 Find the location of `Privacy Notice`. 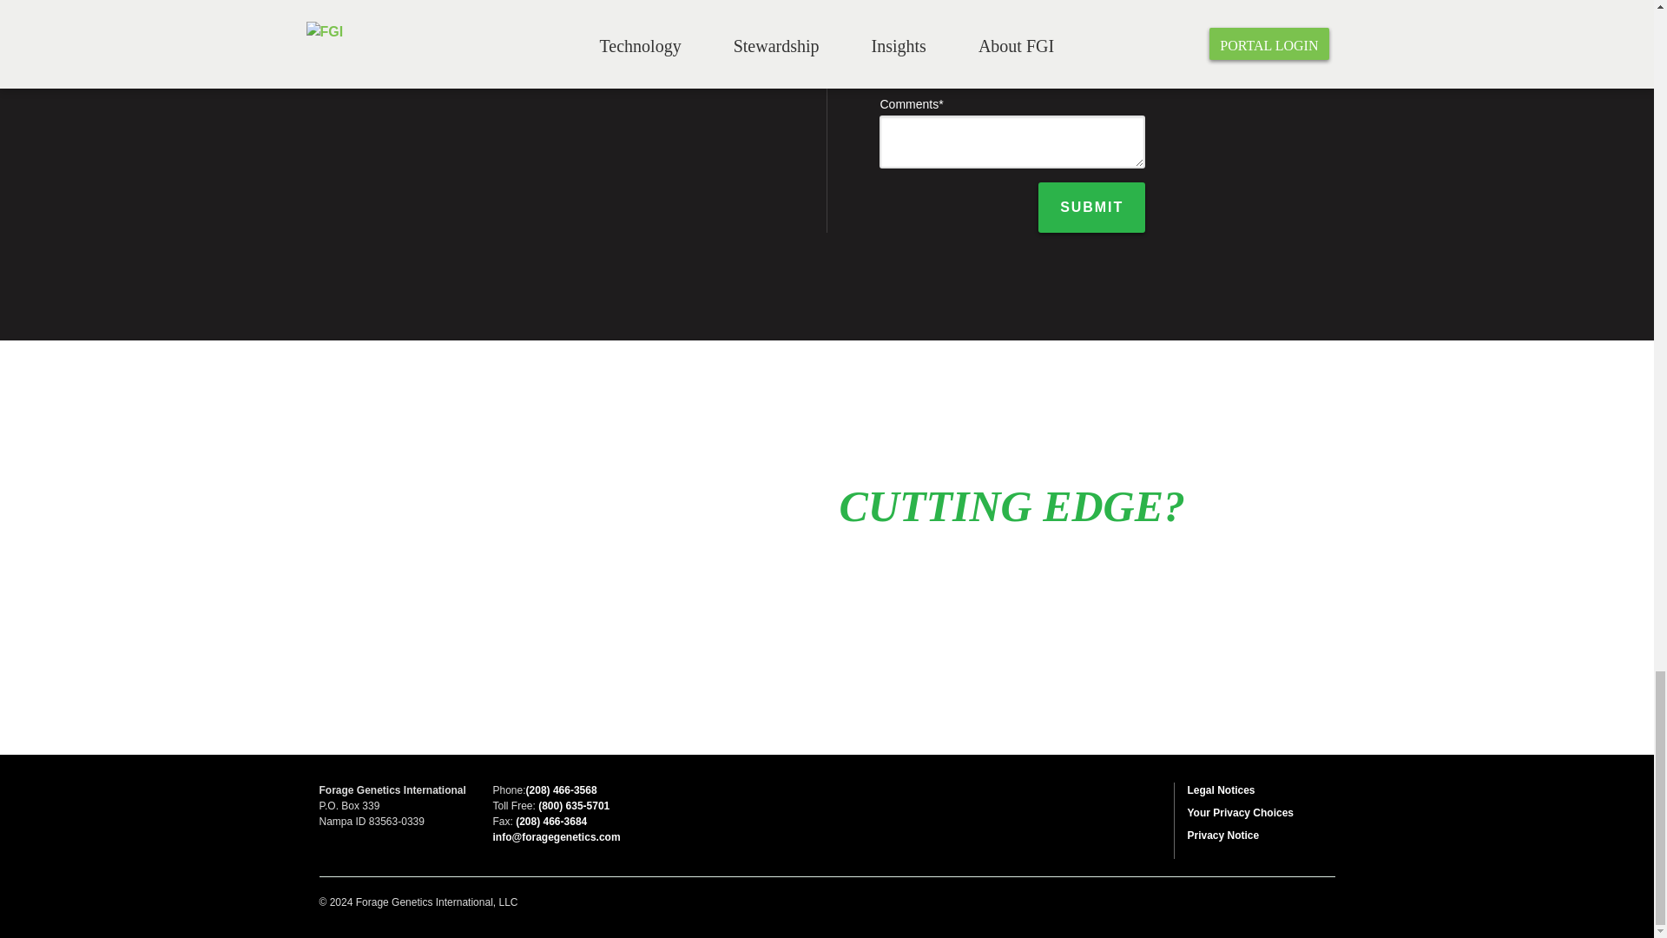

Privacy Notice is located at coordinates (1223, 835).